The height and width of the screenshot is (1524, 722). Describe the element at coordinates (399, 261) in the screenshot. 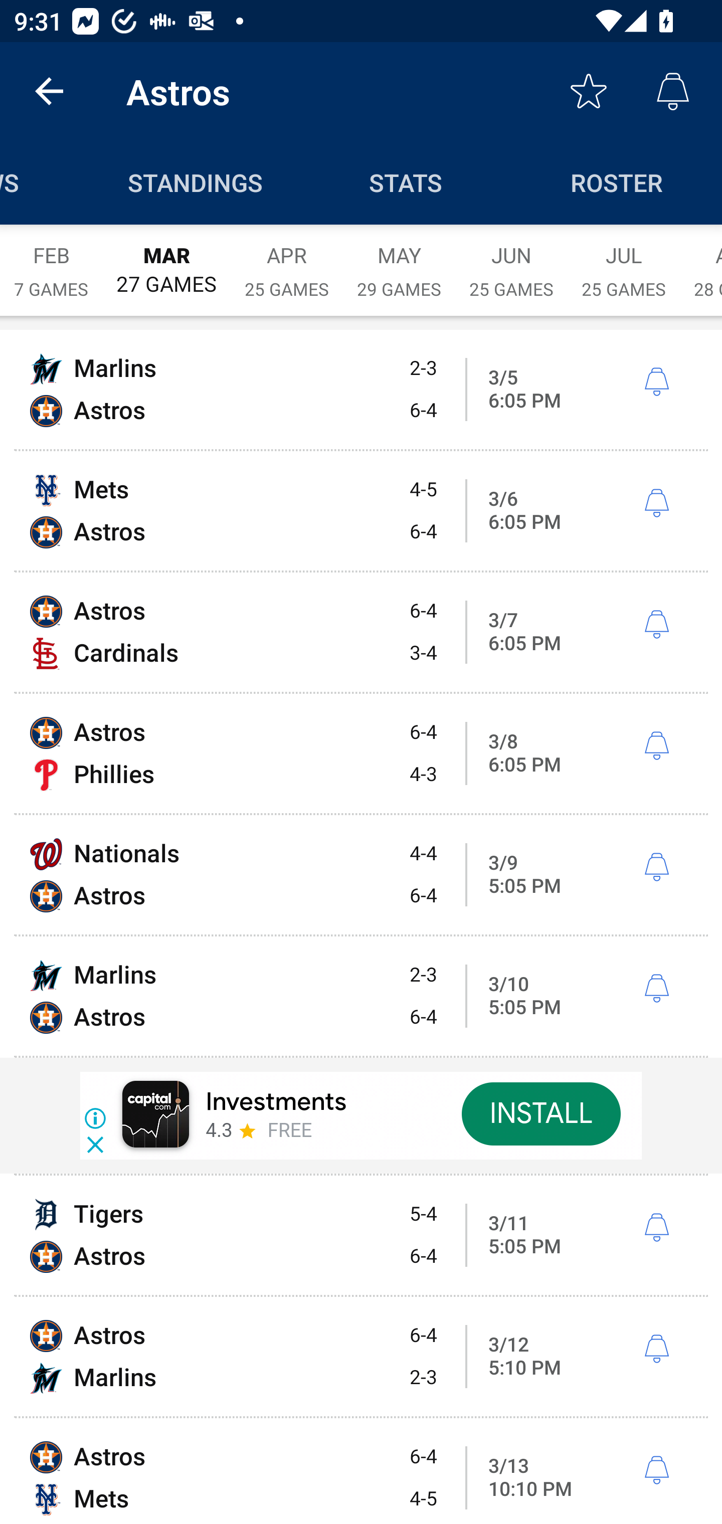

I see `MAY 29 GAMES` at that location.